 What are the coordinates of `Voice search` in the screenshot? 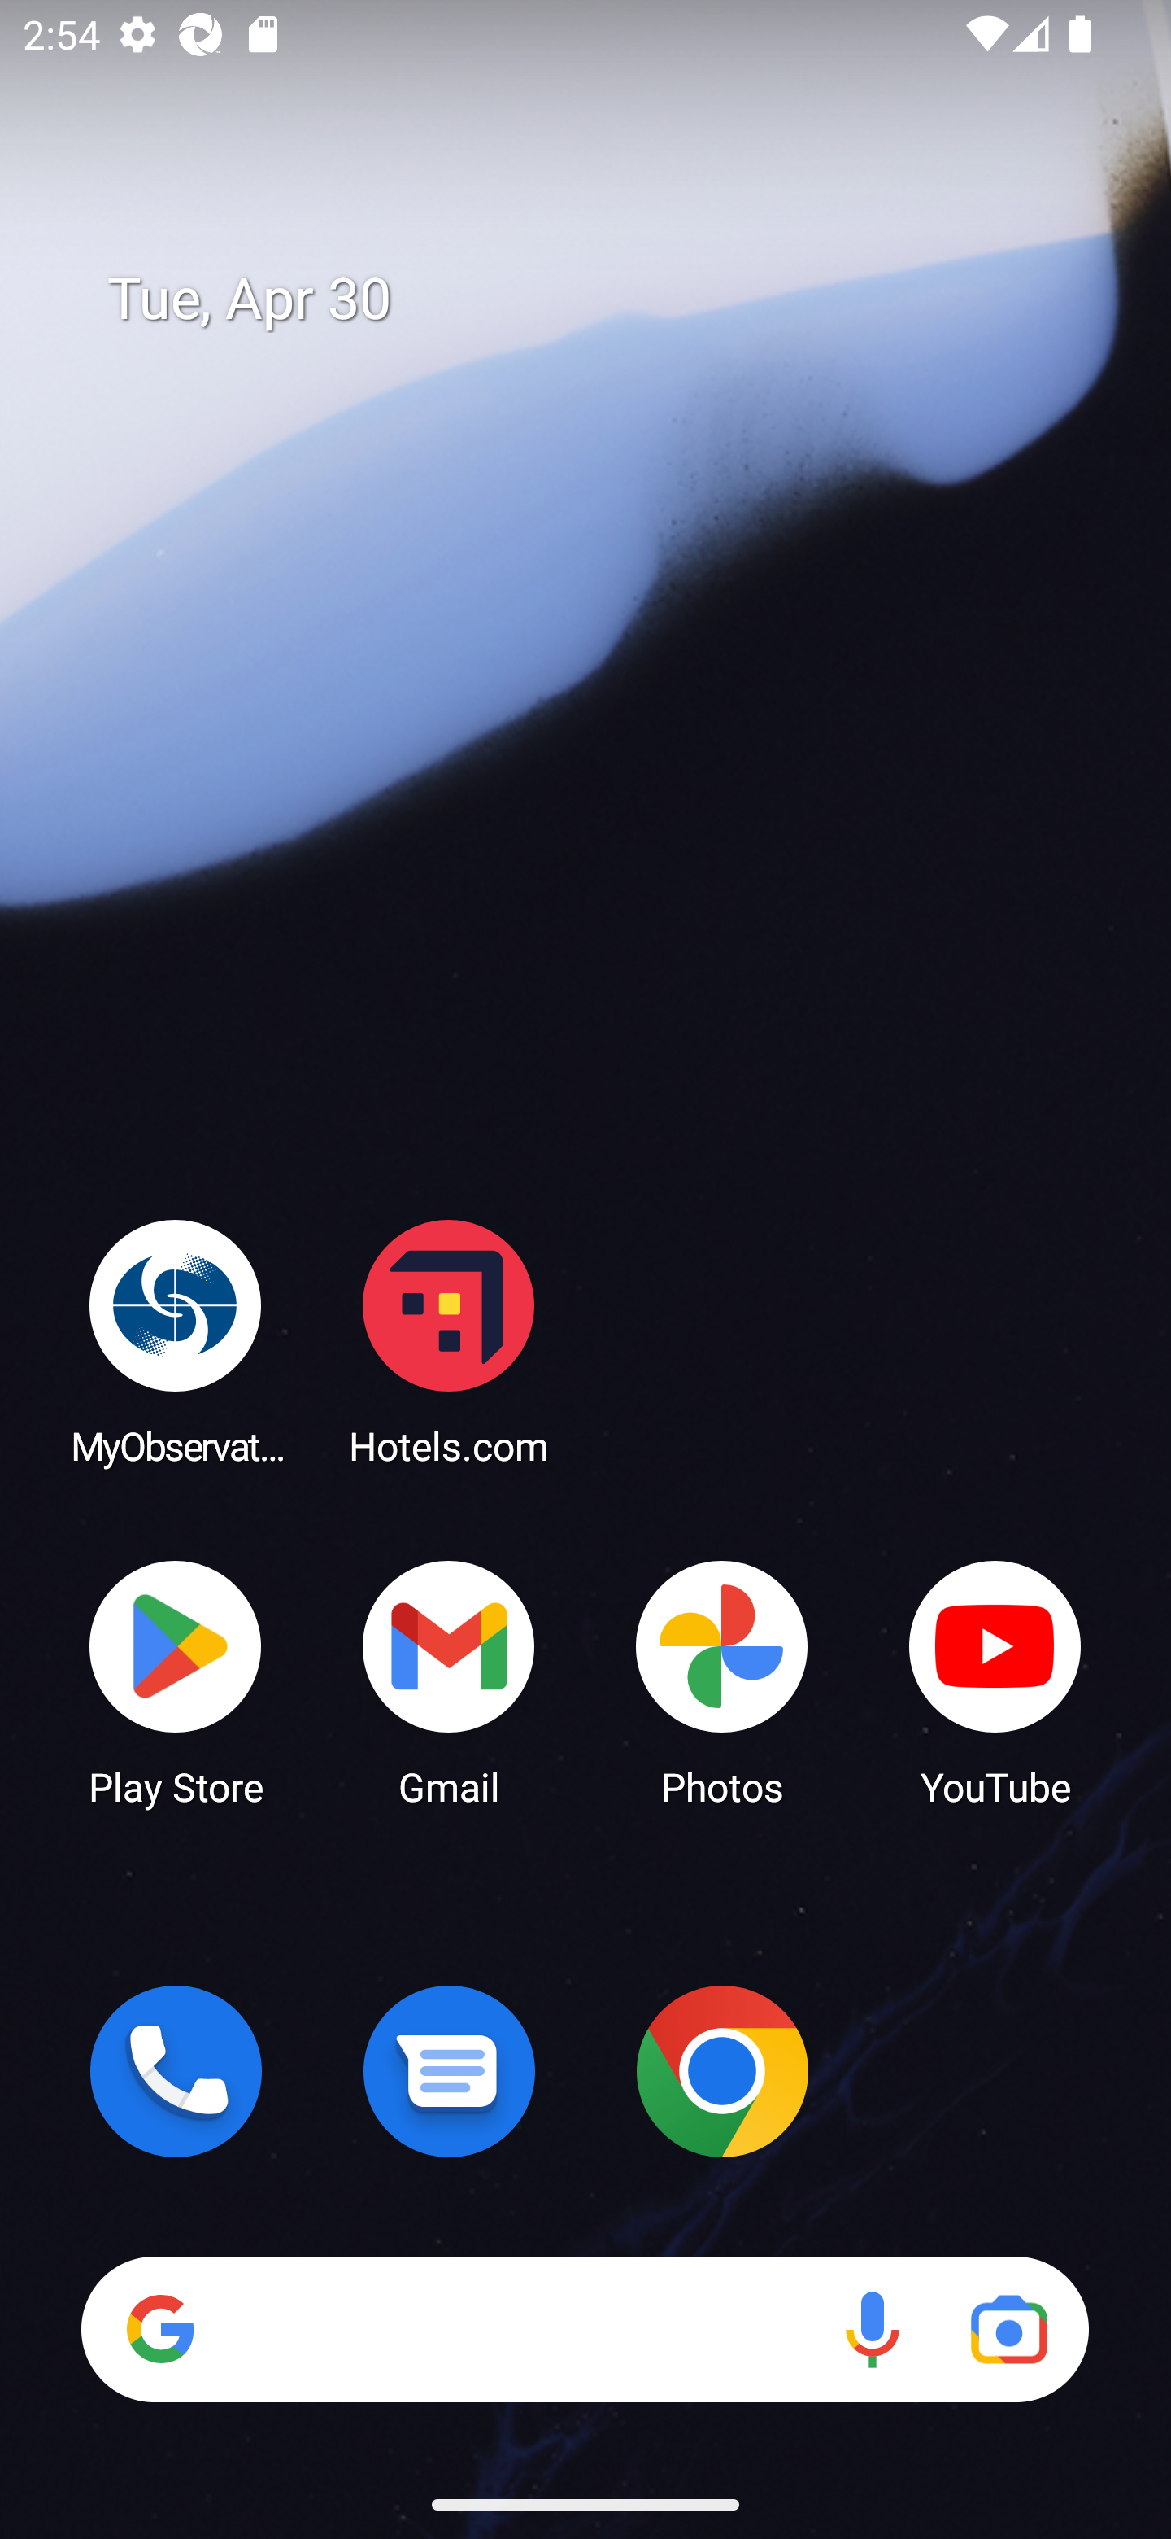 It's located at (872, 2329).